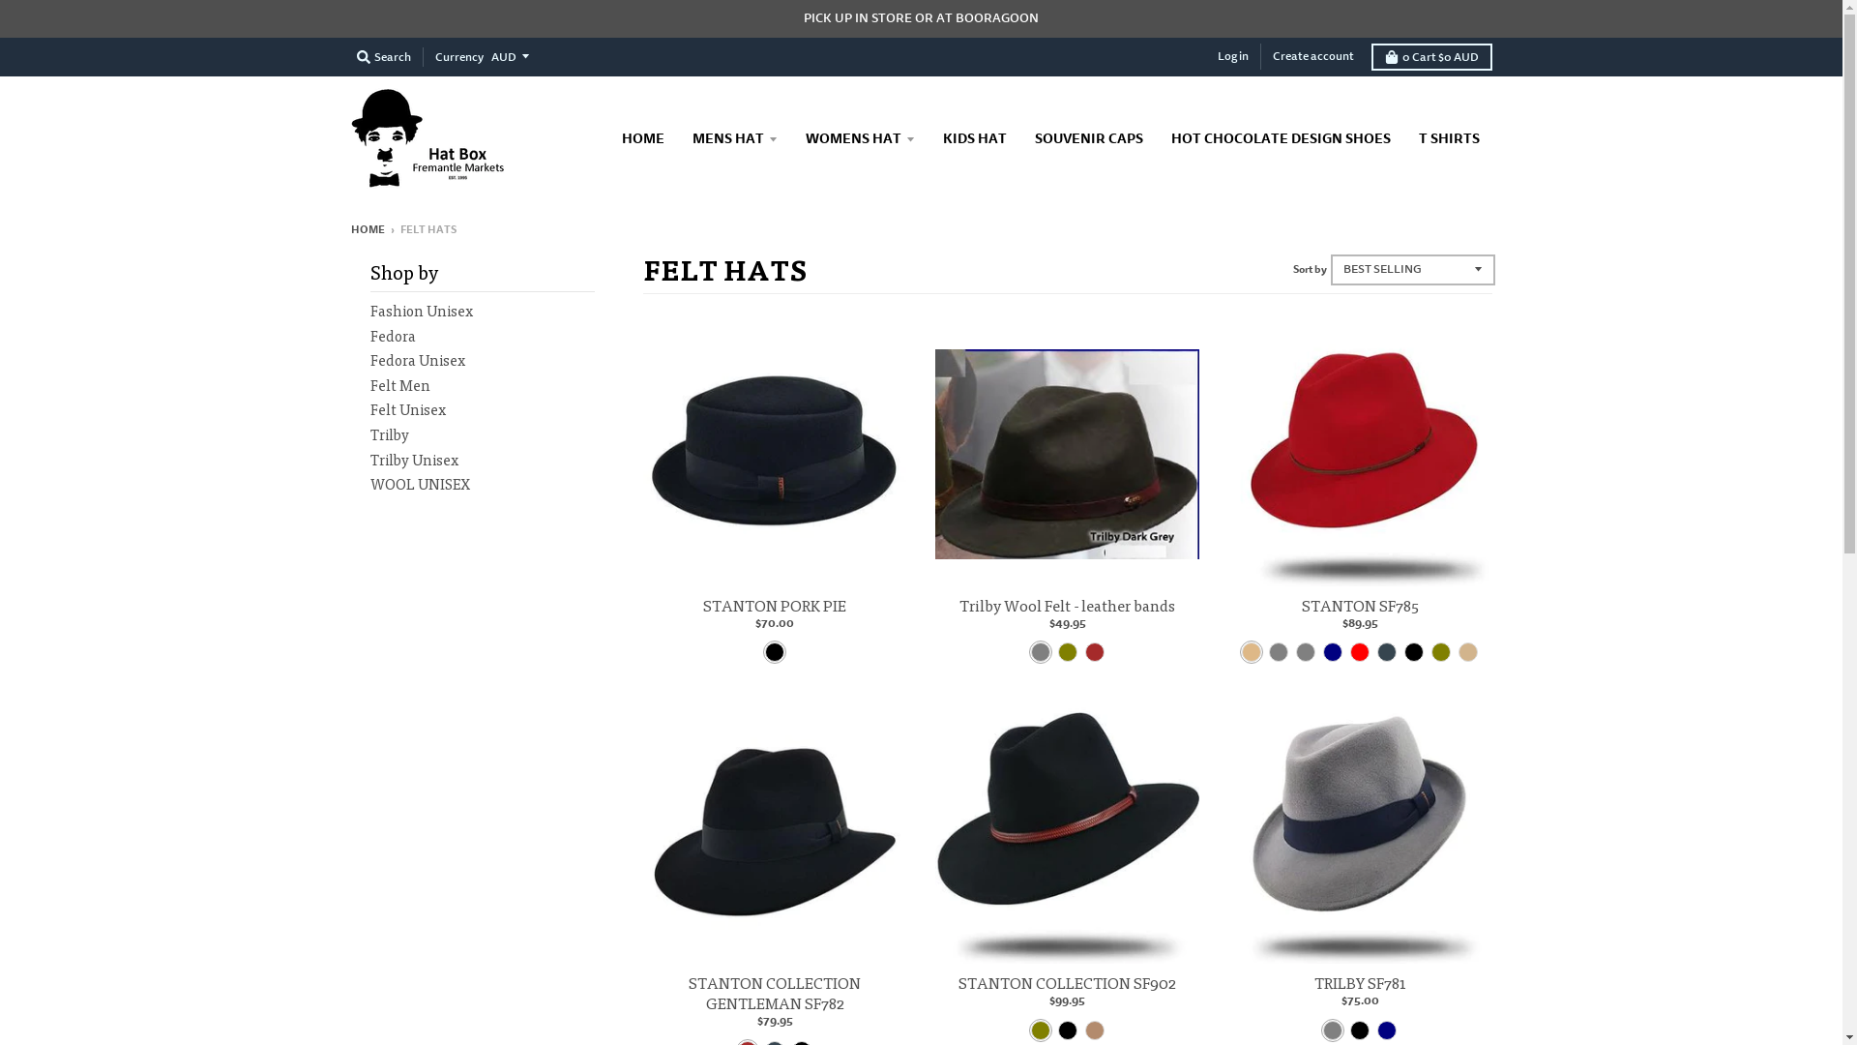  Describe the element at coordinates (368, 229) in the screenshot. I see `HOME` at that location.